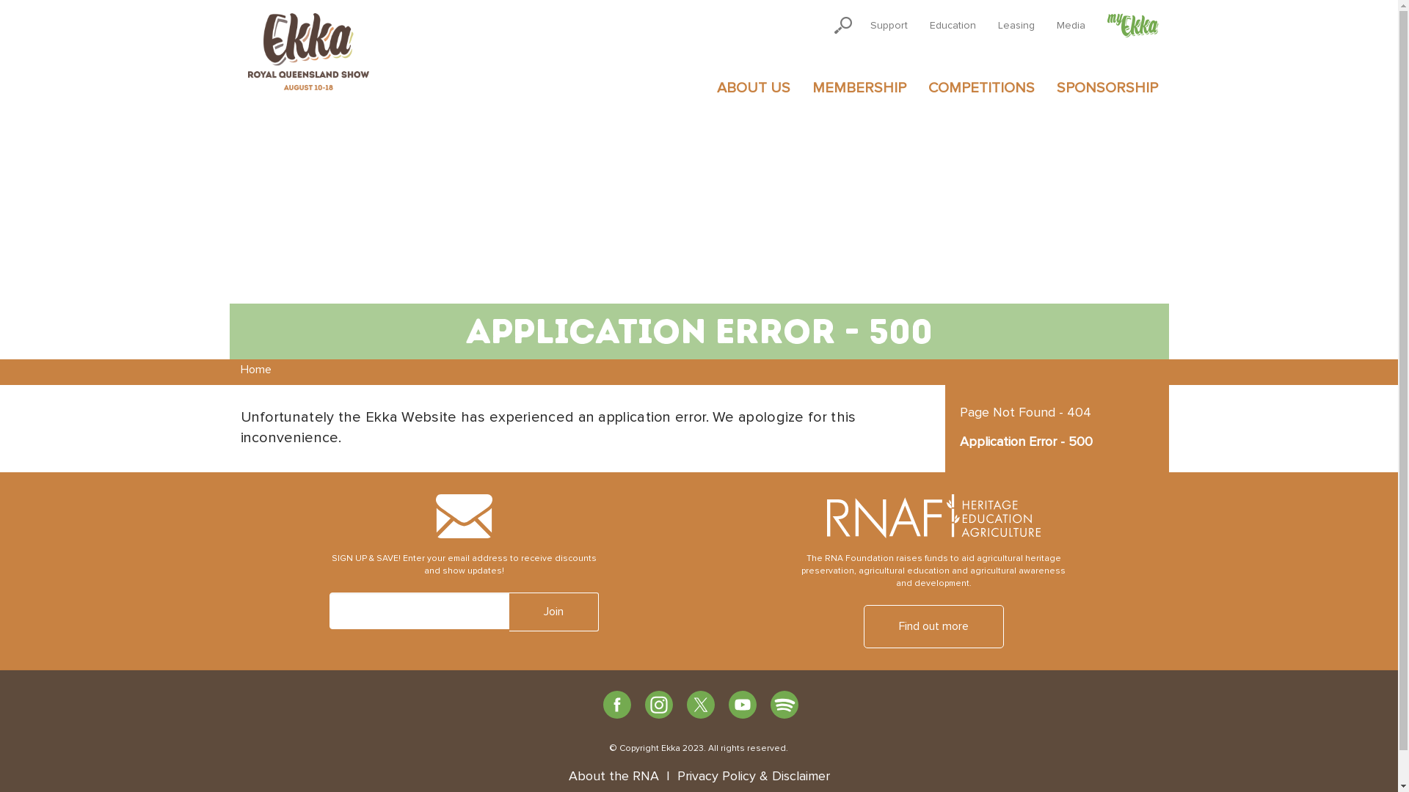  What do you see at coordinates (859, 88) in the screenshot?
I see `MEMBERSHIP` at bounding box center [859, 88].